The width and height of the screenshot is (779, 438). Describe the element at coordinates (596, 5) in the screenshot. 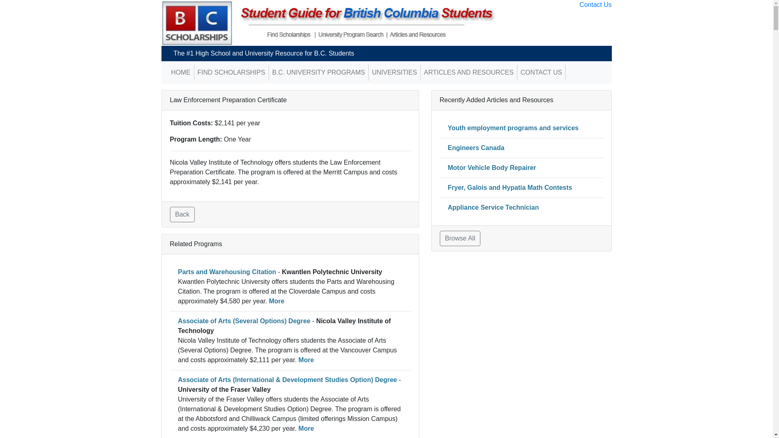

I see `Contact Us` at that location.